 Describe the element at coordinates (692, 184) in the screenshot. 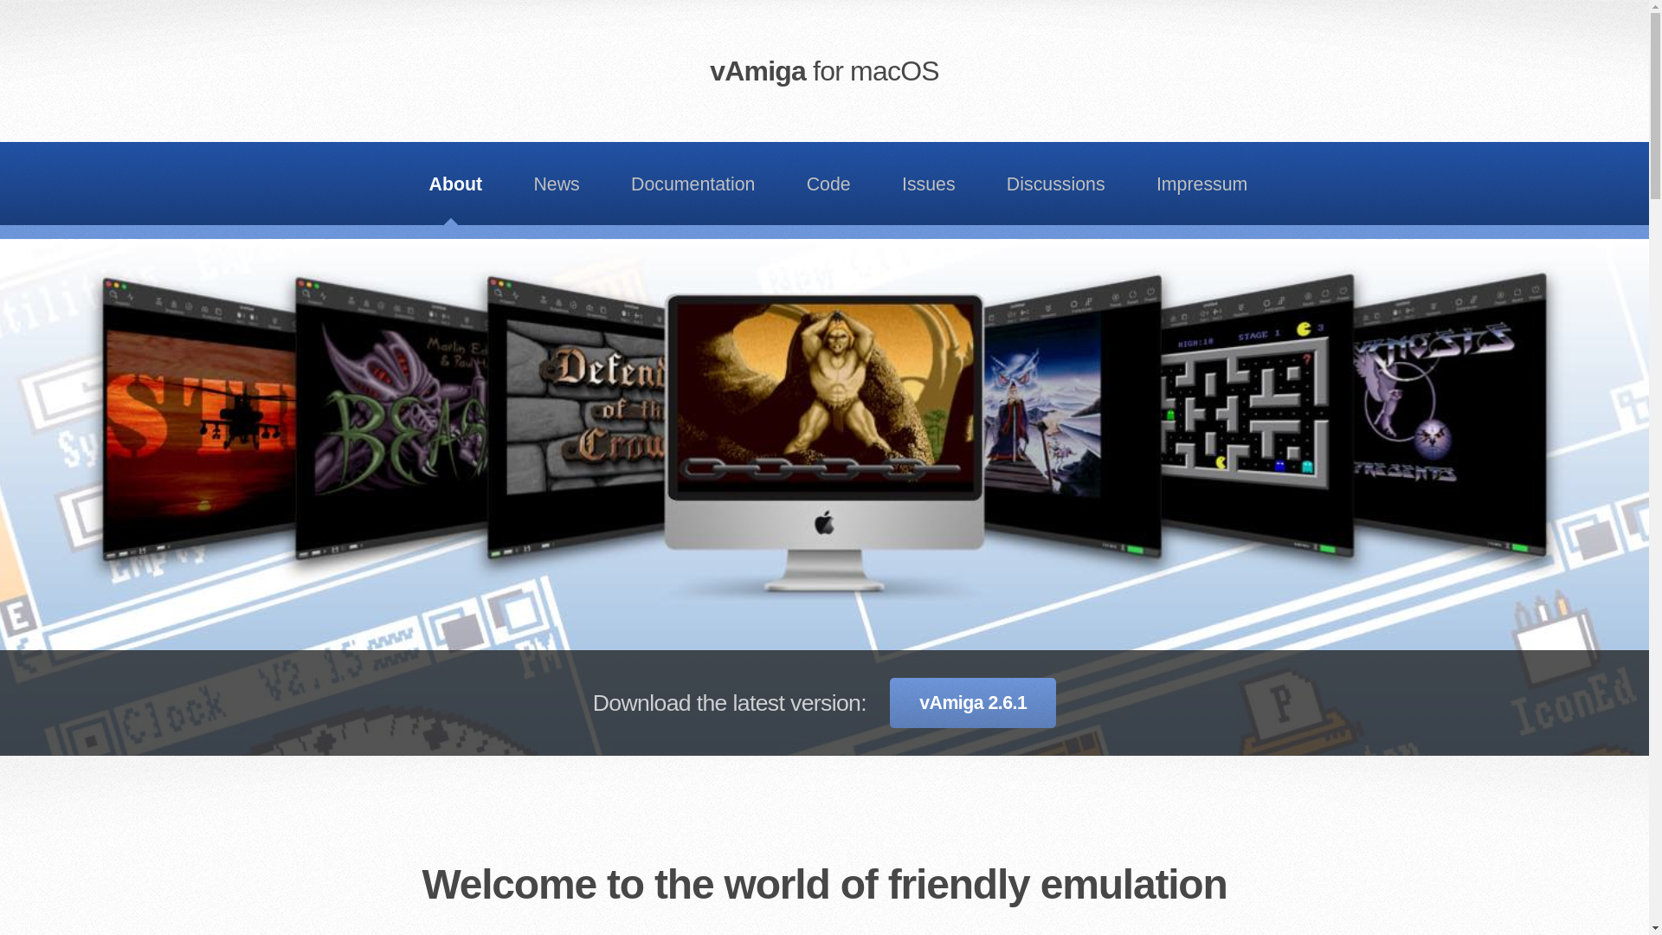

I see `Documentation` at that location.